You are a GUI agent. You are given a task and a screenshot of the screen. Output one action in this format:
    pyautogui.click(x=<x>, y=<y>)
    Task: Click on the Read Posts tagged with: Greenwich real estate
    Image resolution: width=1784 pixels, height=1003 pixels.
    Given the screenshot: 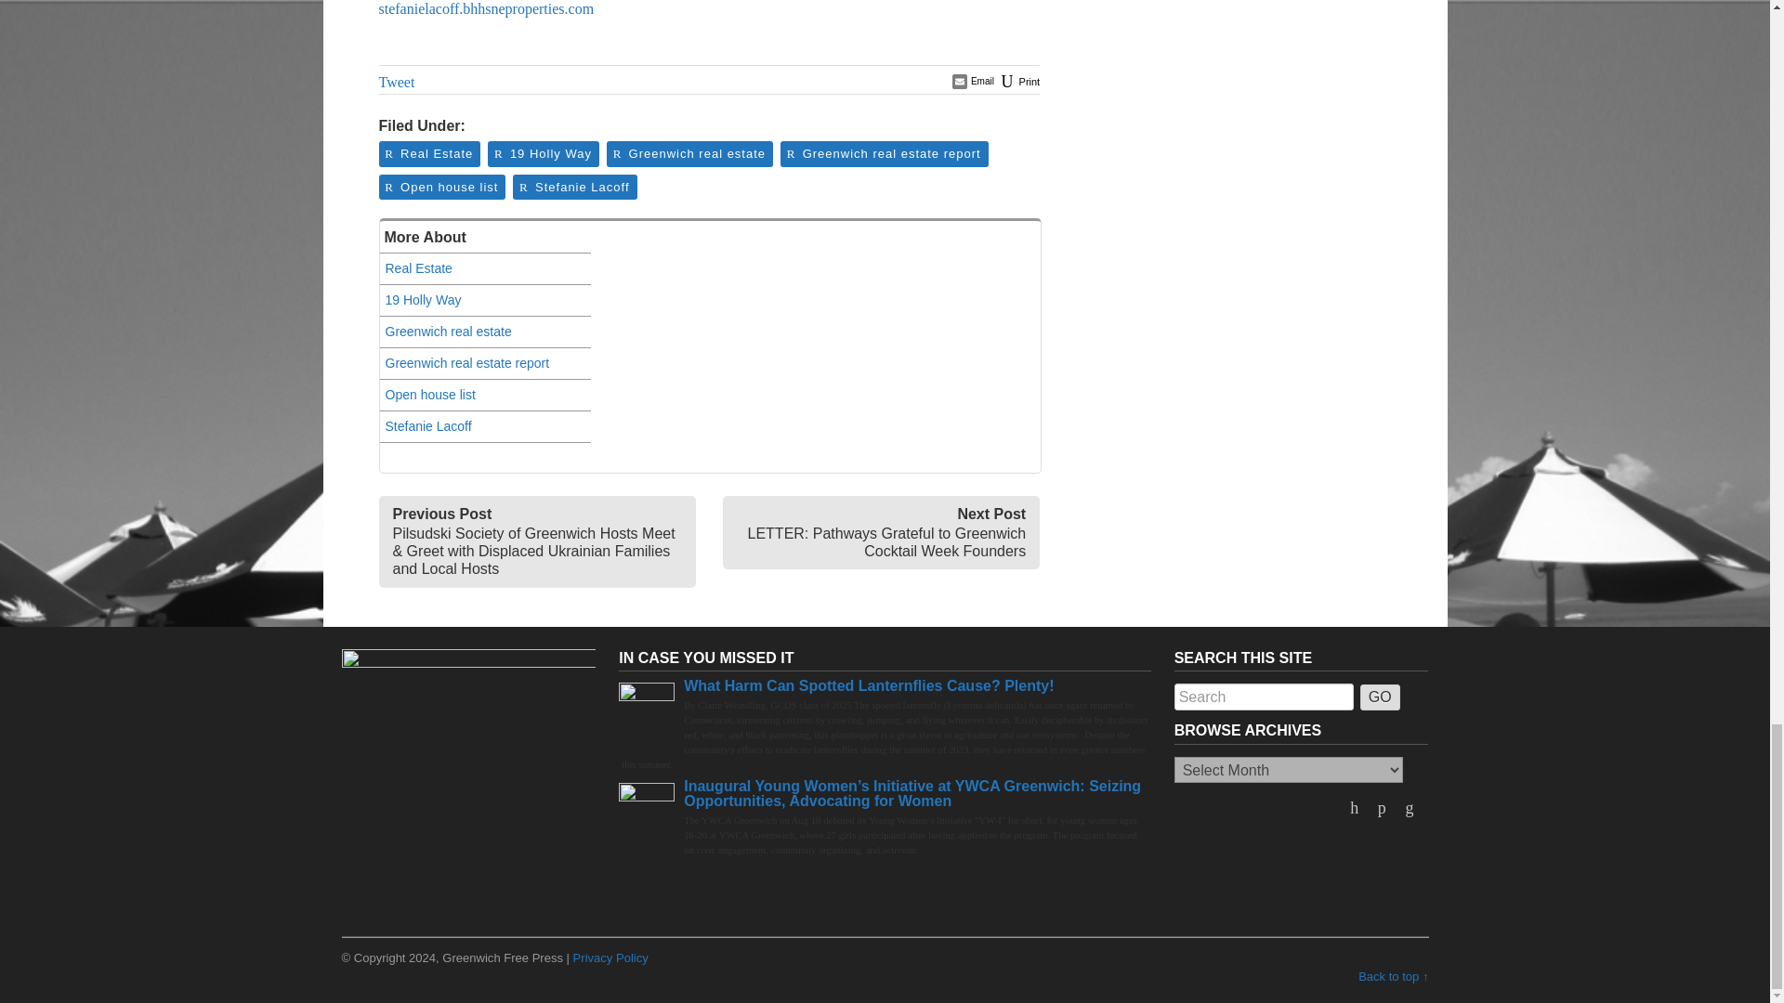 What is the action you would take?
    pyautogui.click(x=688, y=152)
    